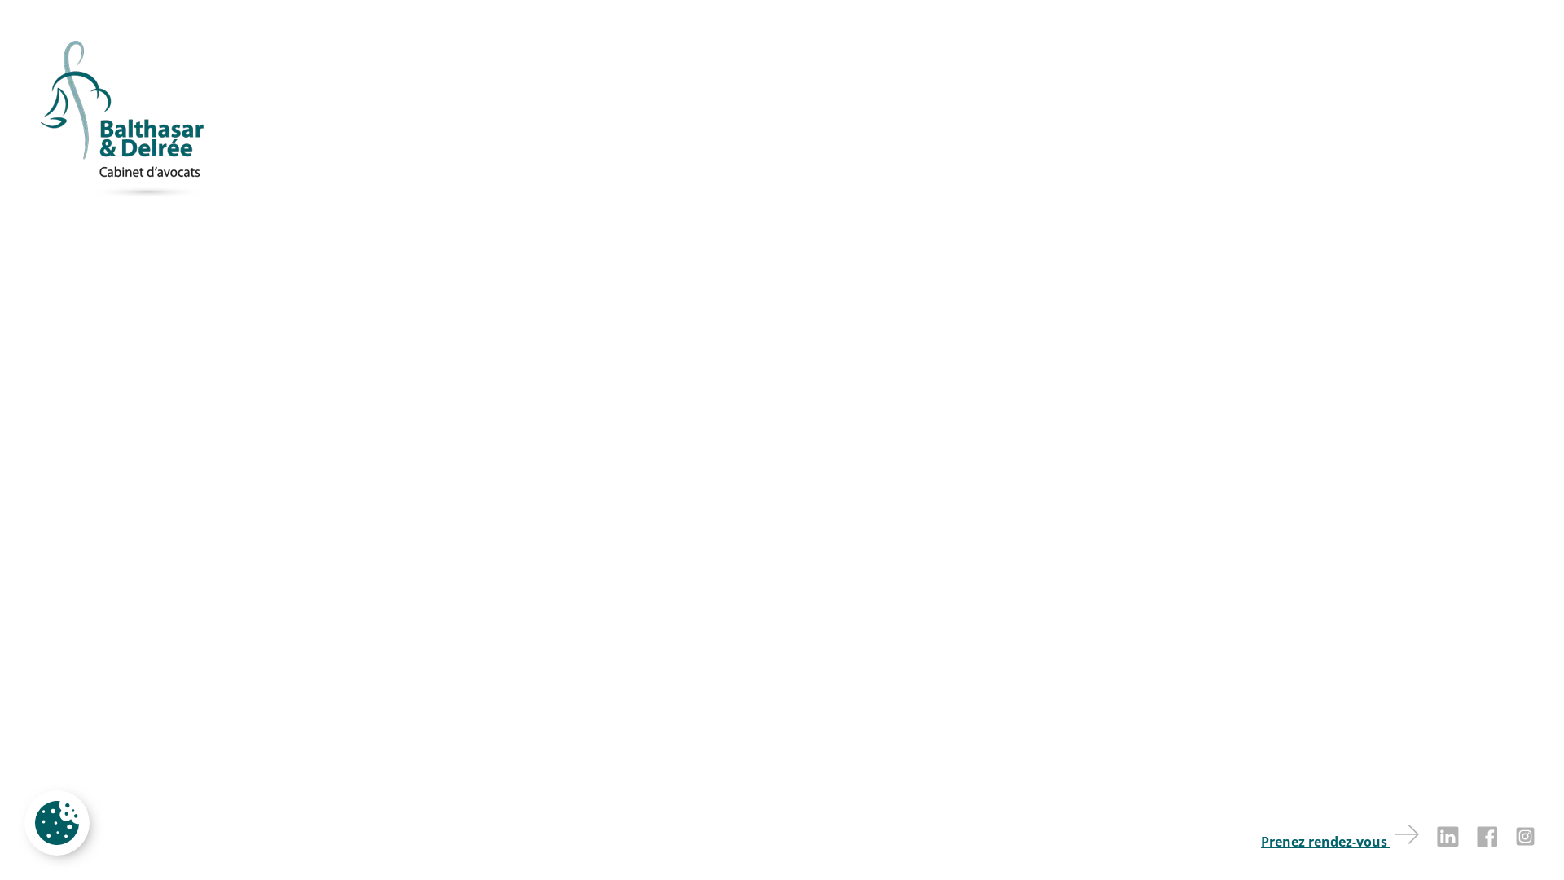 This screenshot has width=1564, height=880. Describe the element at coordinates (1333, 837) in the screenshot. I see `Prenez rendez-vous` at that location.